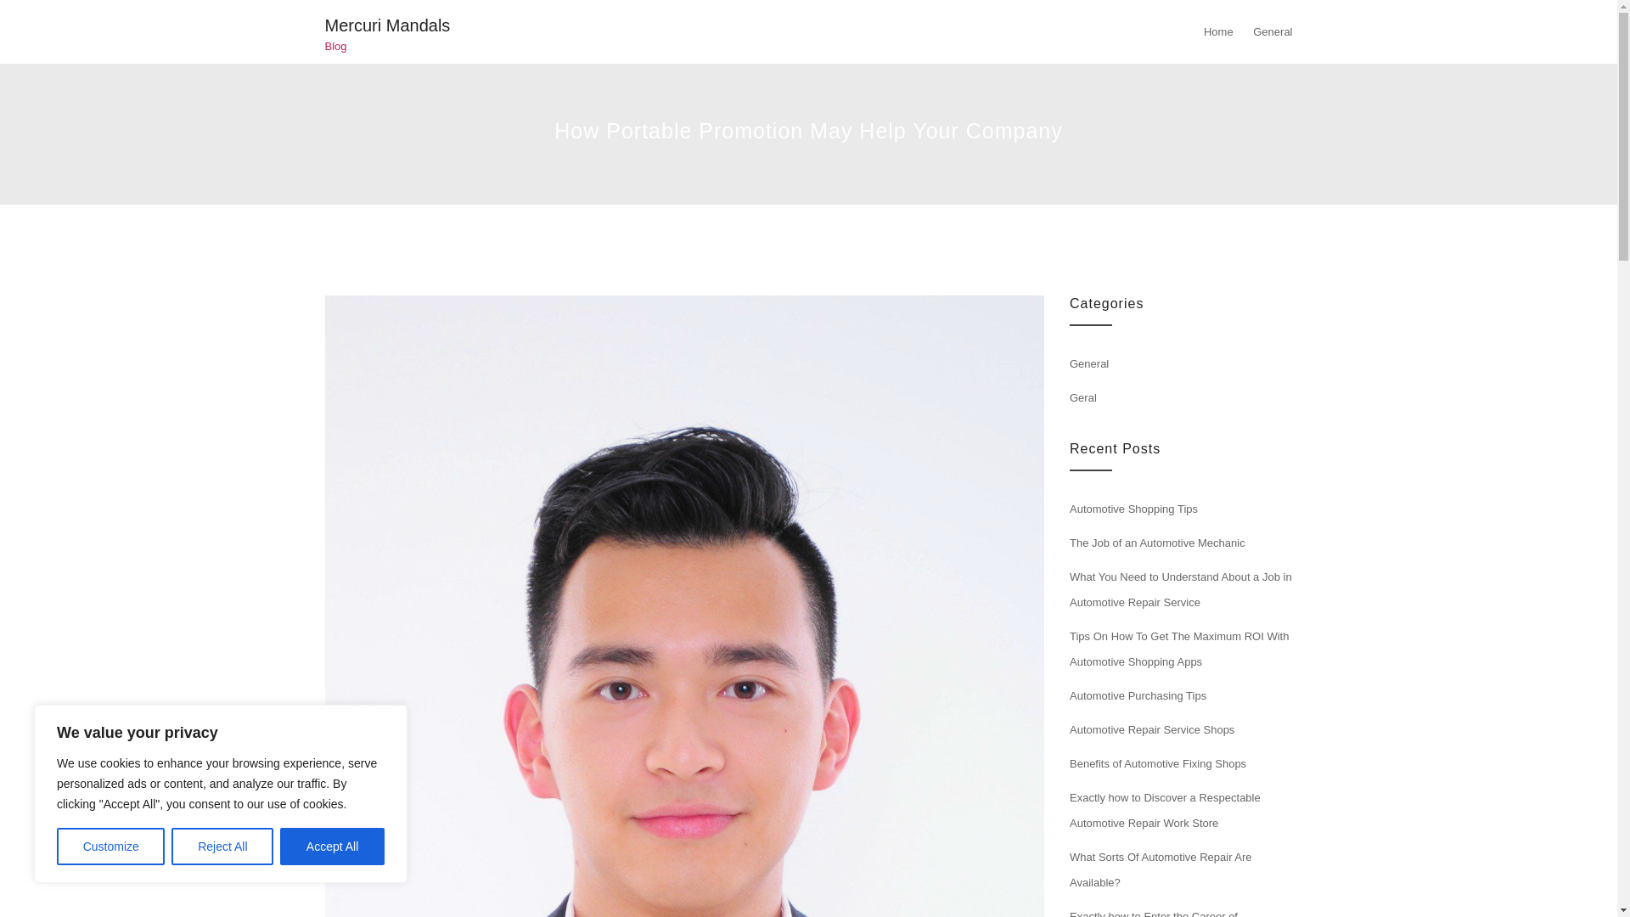 The width and height of the screenshot is (1630, 917). Describe the element at coordinates (387, 25) in the screenshot. I see `Mercuri Mandals` at that location.